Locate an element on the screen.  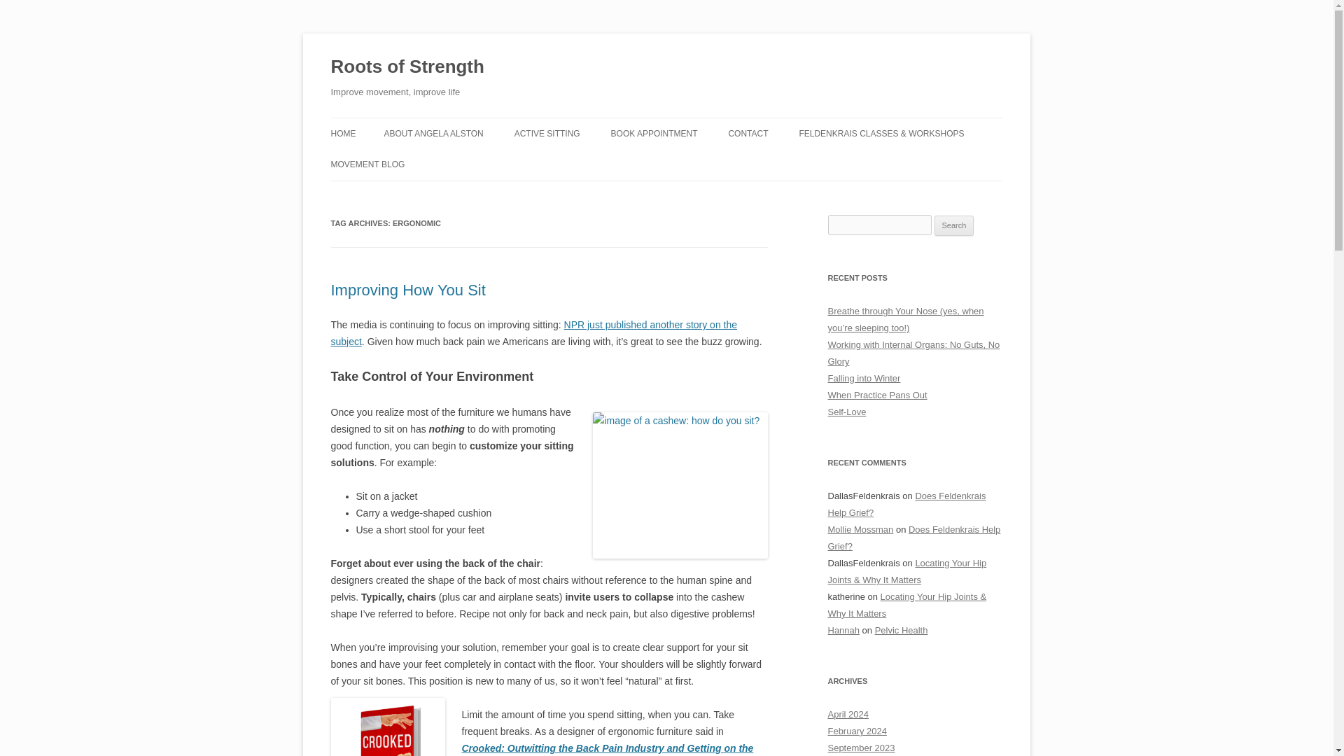
BOOK APPOINTMENT is located at coordinates (654, 133).